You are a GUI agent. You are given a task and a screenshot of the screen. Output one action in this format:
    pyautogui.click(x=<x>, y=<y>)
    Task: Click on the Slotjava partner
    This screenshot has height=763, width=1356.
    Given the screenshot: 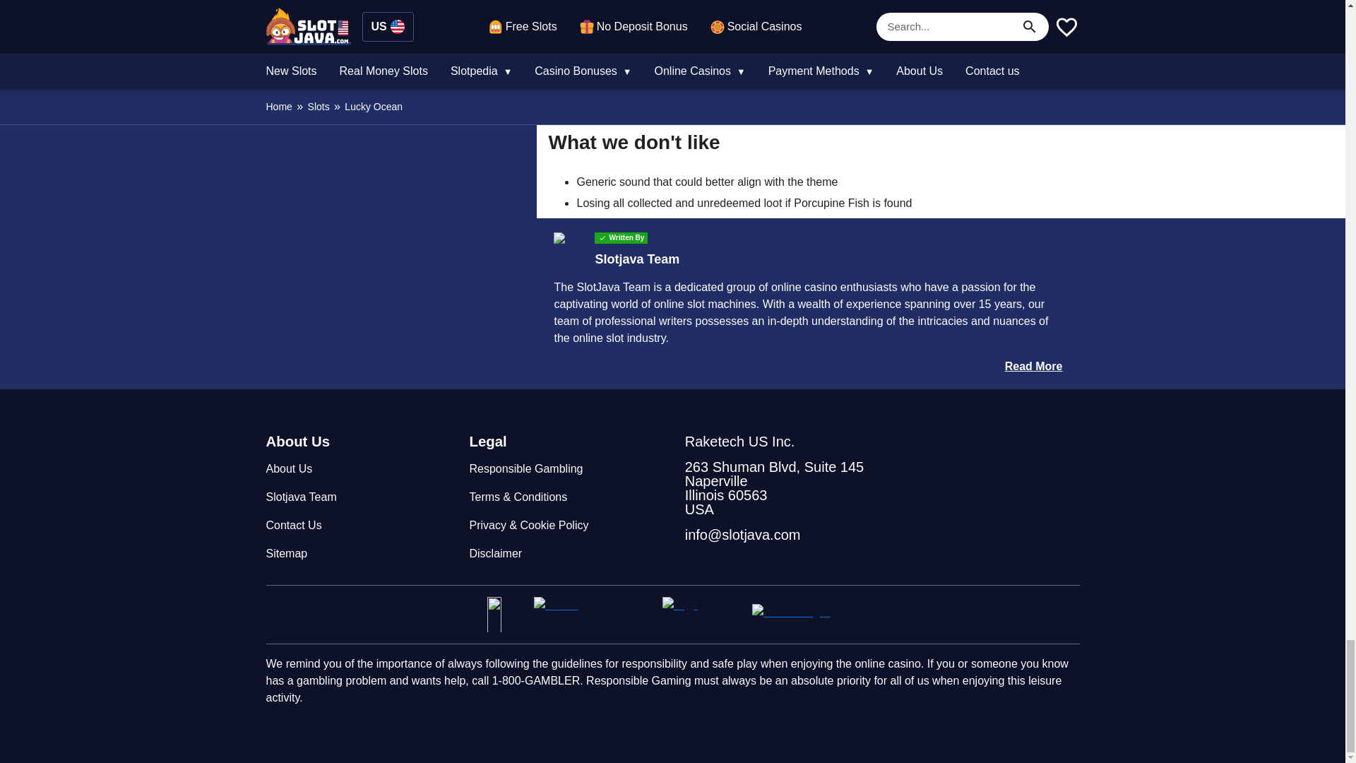 What is the action you would take?
    pyautogui.click(x=592, y=615)
    